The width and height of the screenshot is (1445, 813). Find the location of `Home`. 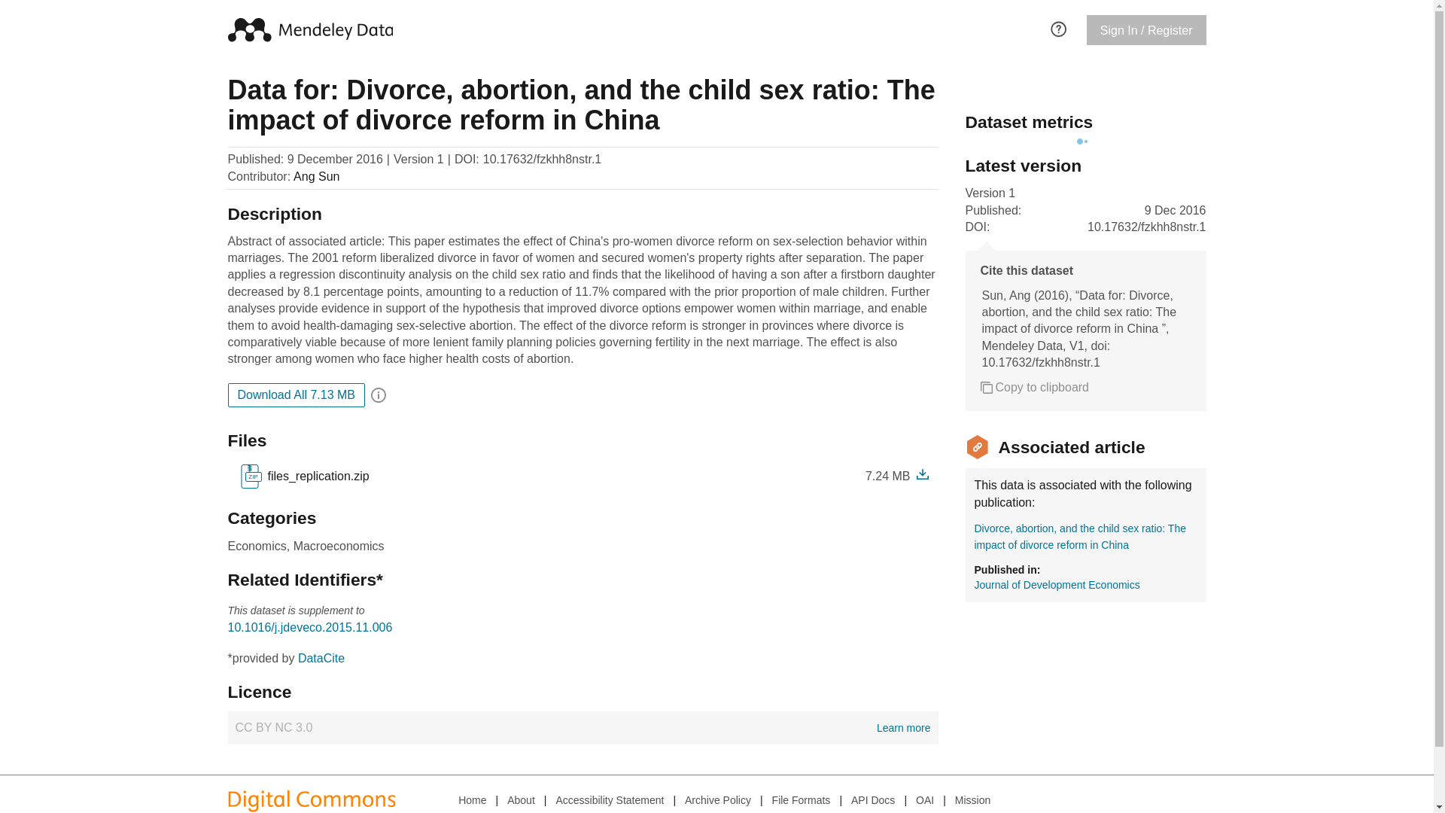

Home is located at coordinates (471, 799).